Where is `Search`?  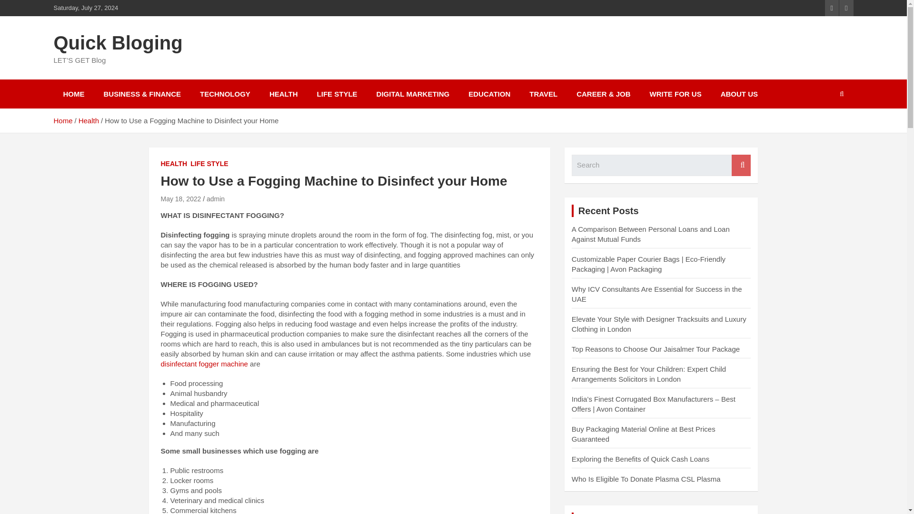 Search is located at coordinates (741, 166).